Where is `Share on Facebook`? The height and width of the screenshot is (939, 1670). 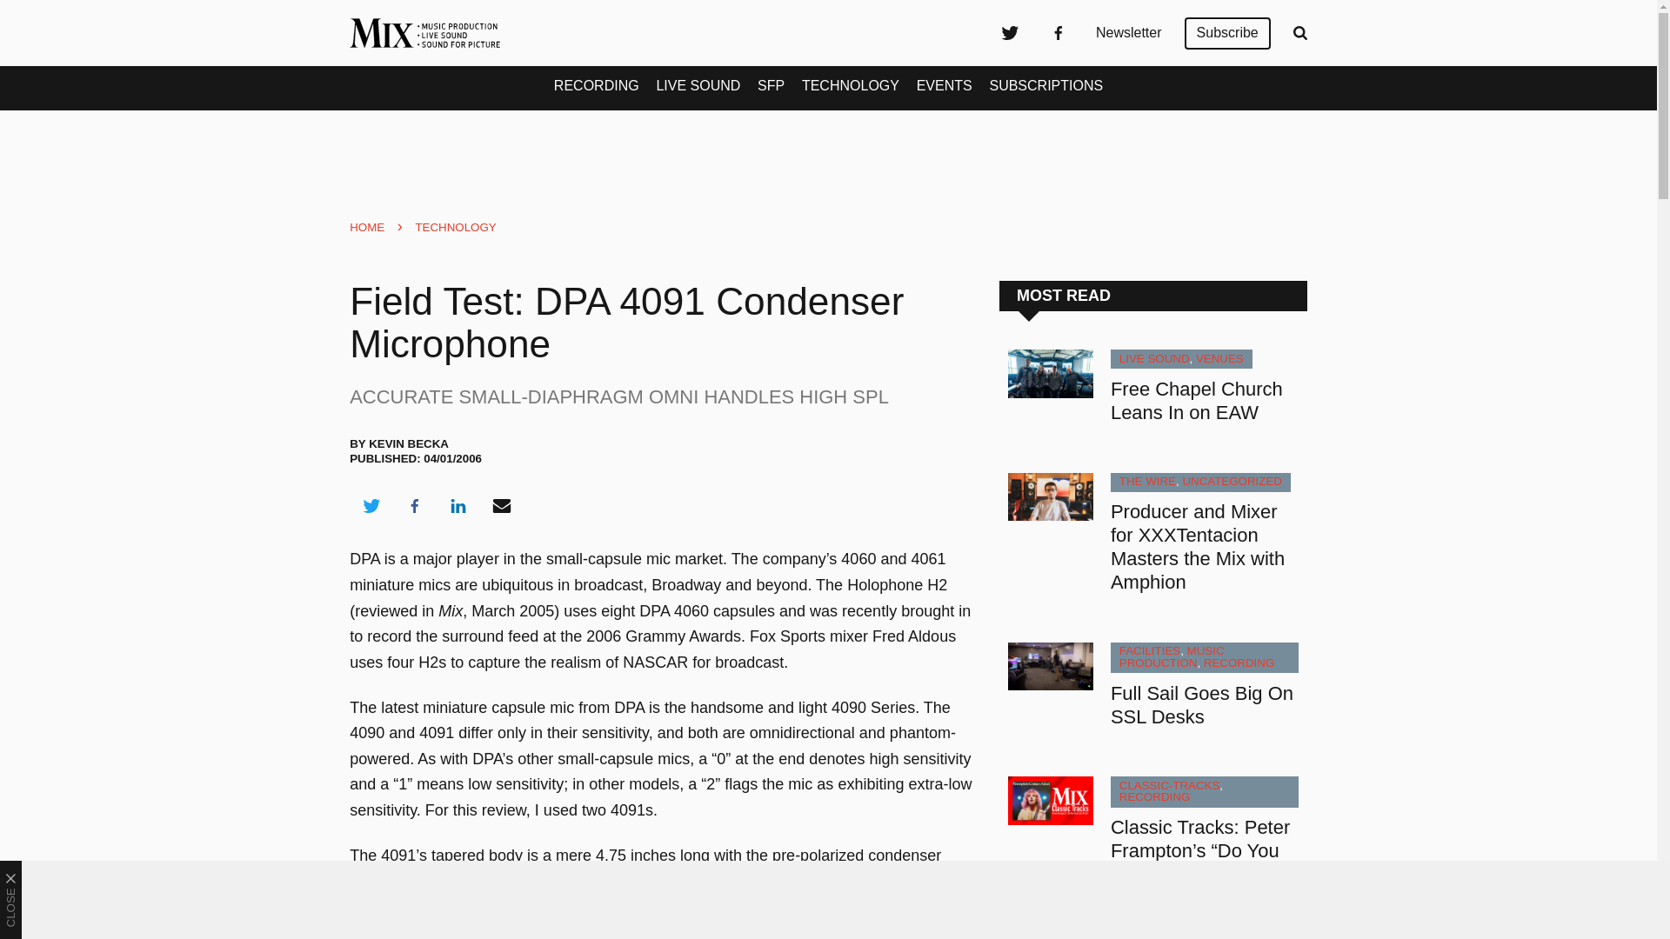 Share on Facebook is located at coordinates (414, 506).